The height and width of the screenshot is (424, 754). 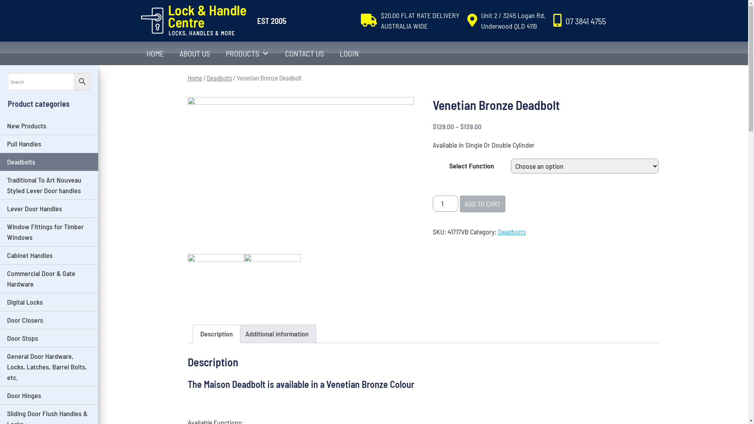 I want to click on Additional information, so click(x=276, y=334).